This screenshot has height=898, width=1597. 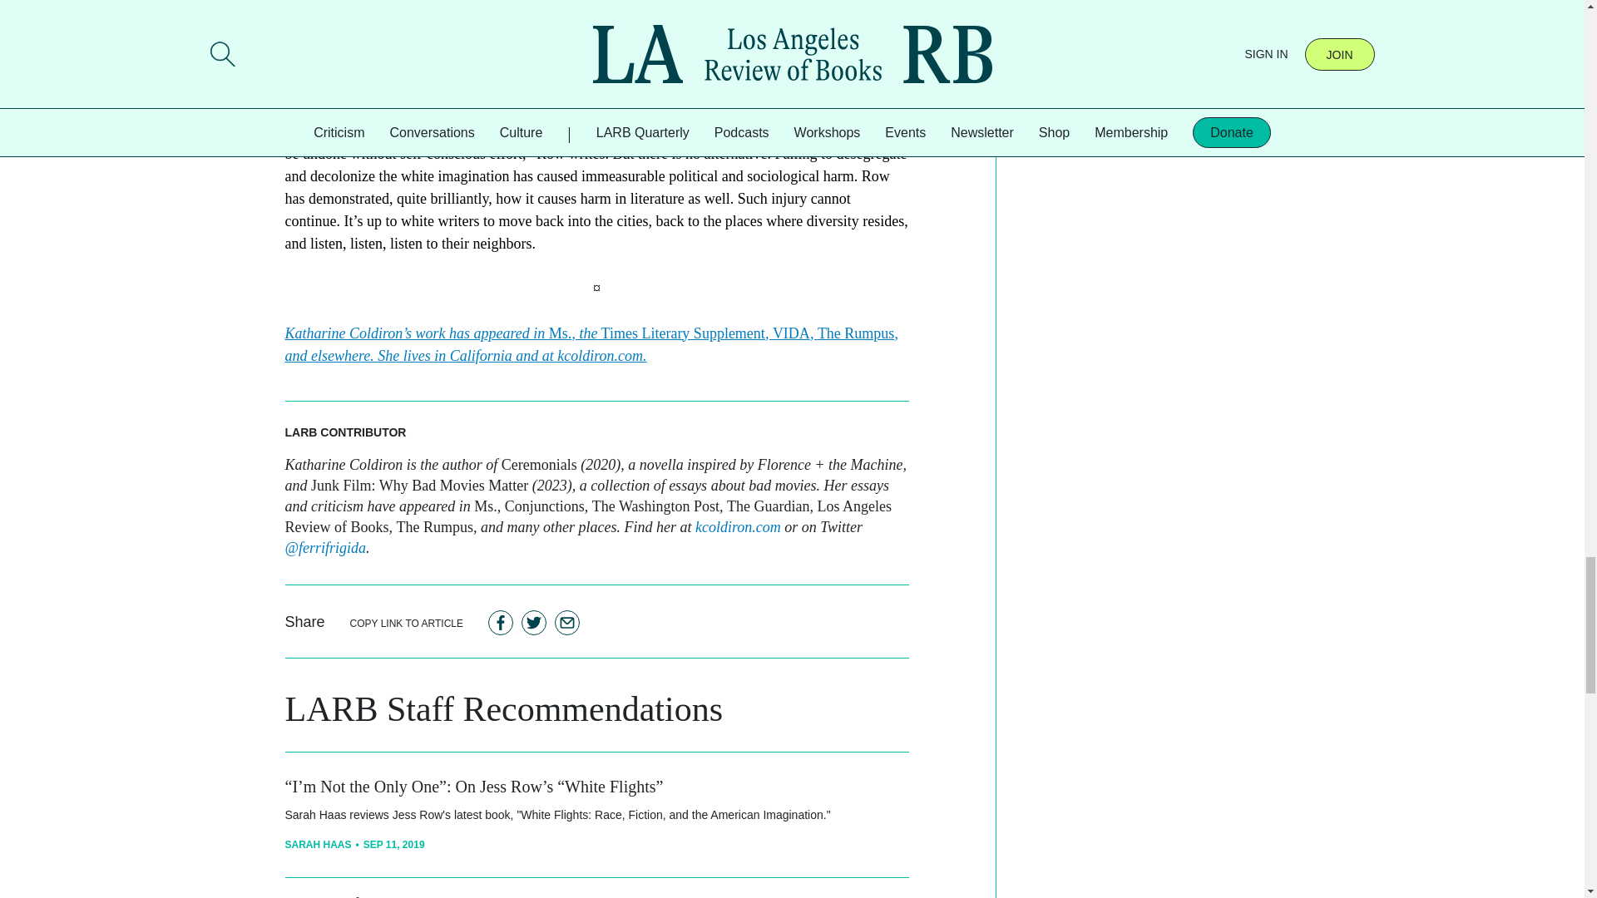 What do you see at coordinates (407, 622) in the screenshot?
I see `COPY LINK TO ARTICLE` at bounding box center [407, 622].